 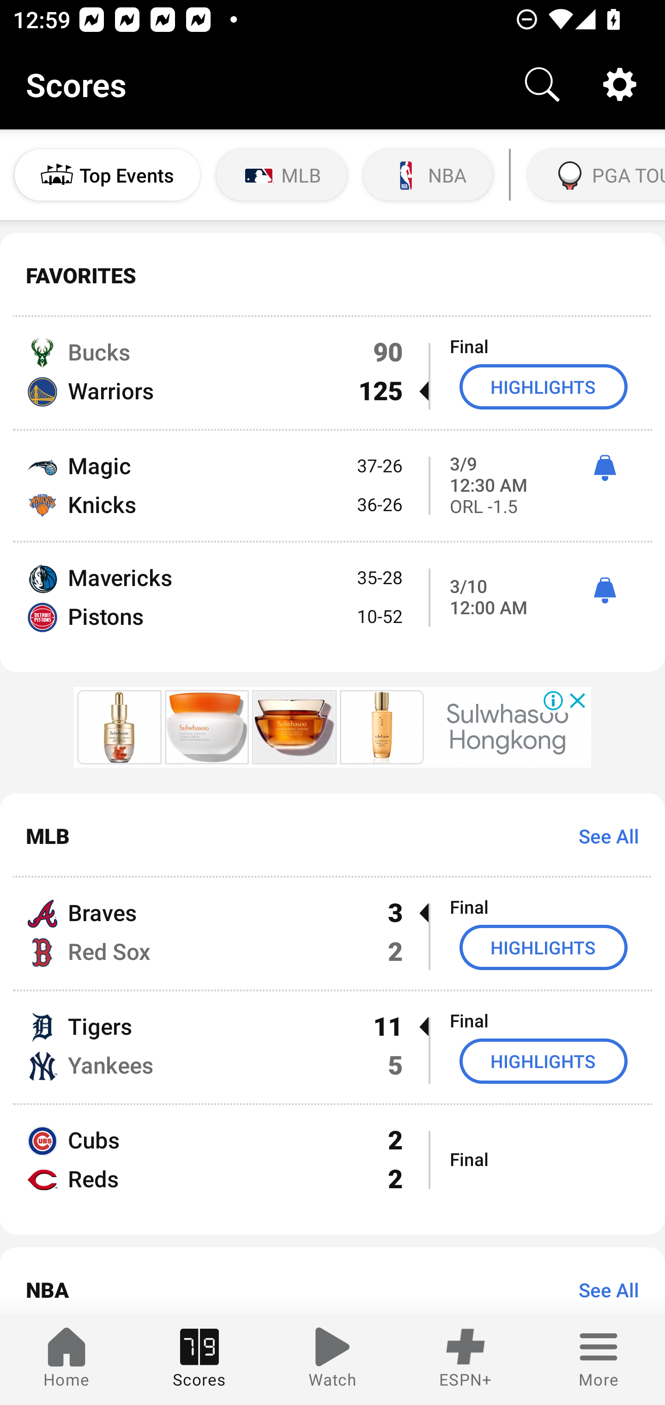 I want to click on NBA See All, so click(x=332, y=1281).